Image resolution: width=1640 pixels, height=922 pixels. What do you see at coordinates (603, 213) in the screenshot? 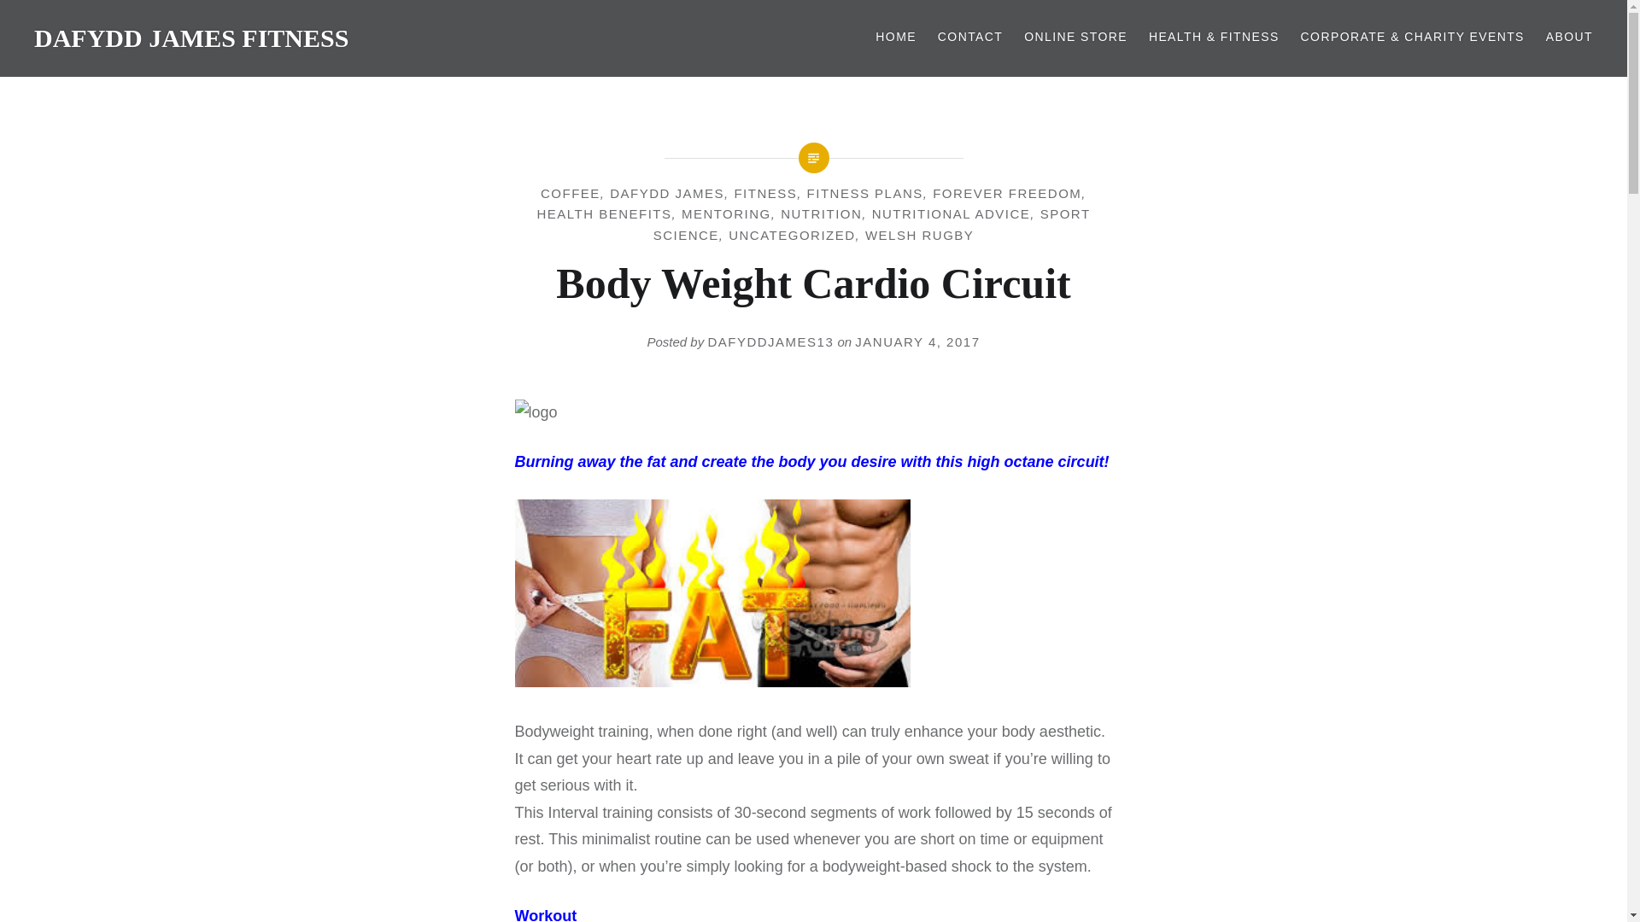
I see `HEALTH BENEFITS` at bounding box center [603, 213].